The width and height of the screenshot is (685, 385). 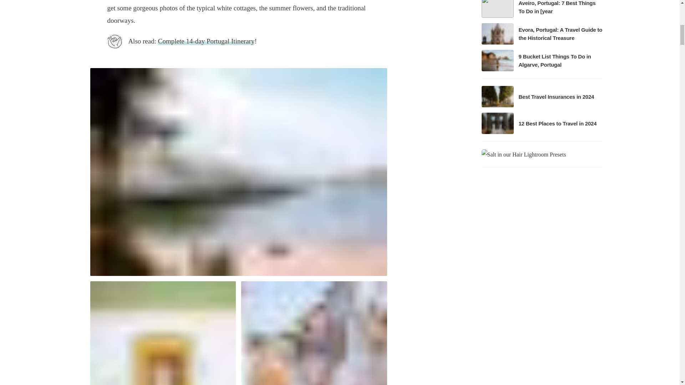 I want to click on Salt in our Hair Presets, so click(x=524, y=154).